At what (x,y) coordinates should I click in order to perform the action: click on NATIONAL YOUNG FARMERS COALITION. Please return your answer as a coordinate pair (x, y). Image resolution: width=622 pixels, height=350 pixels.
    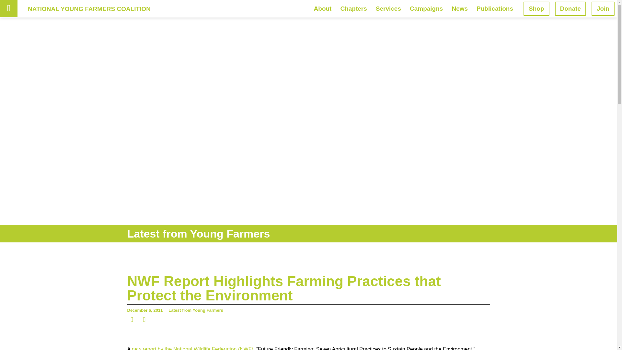
    Looking at the image, I should click on (89, 8).